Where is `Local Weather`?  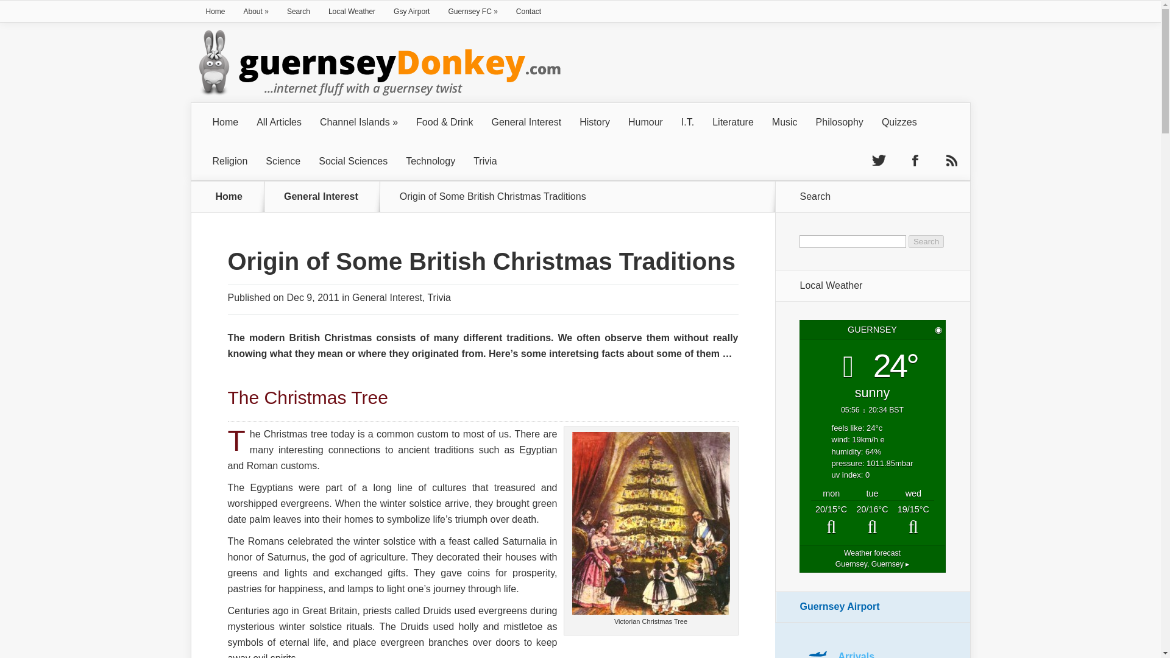
Local Weather is located at coordinates (352, 11).